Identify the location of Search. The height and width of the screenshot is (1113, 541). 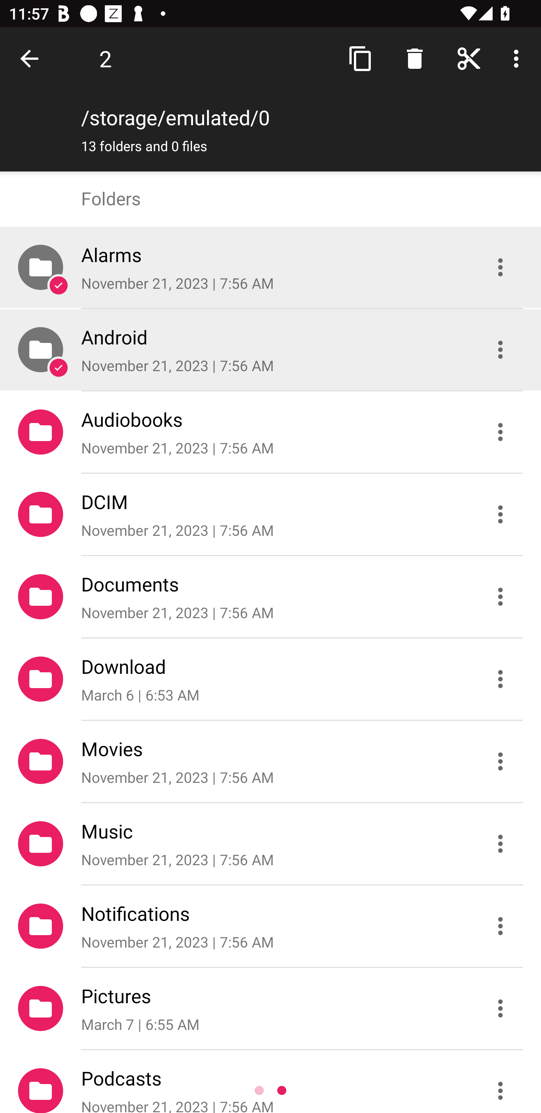
(415, 58).